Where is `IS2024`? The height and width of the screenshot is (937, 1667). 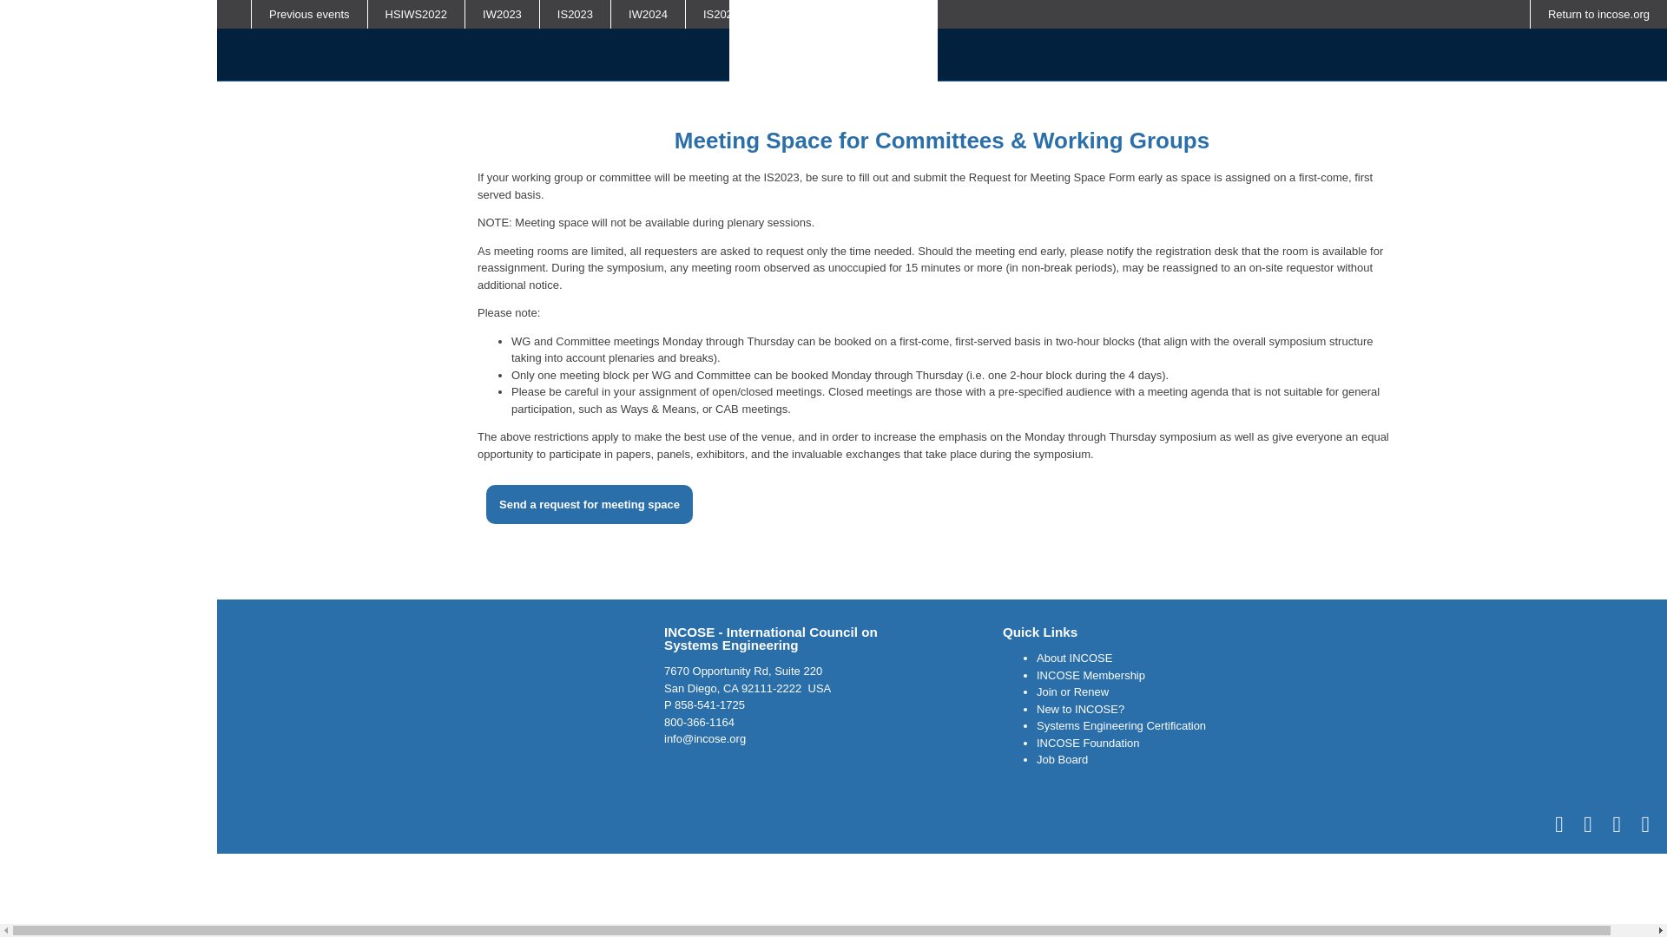 IS2024 is located at coordinates (721, 14).